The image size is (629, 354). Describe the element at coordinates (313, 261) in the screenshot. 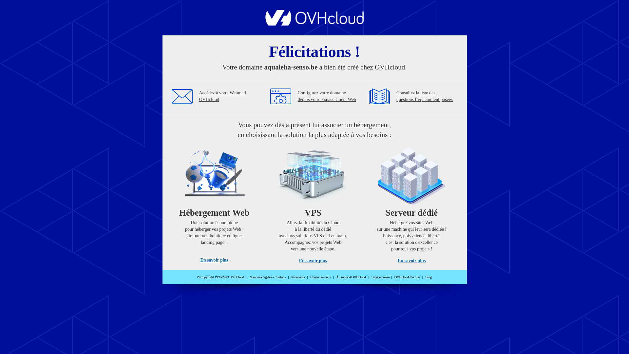

I see `En savoir plus` at that location.